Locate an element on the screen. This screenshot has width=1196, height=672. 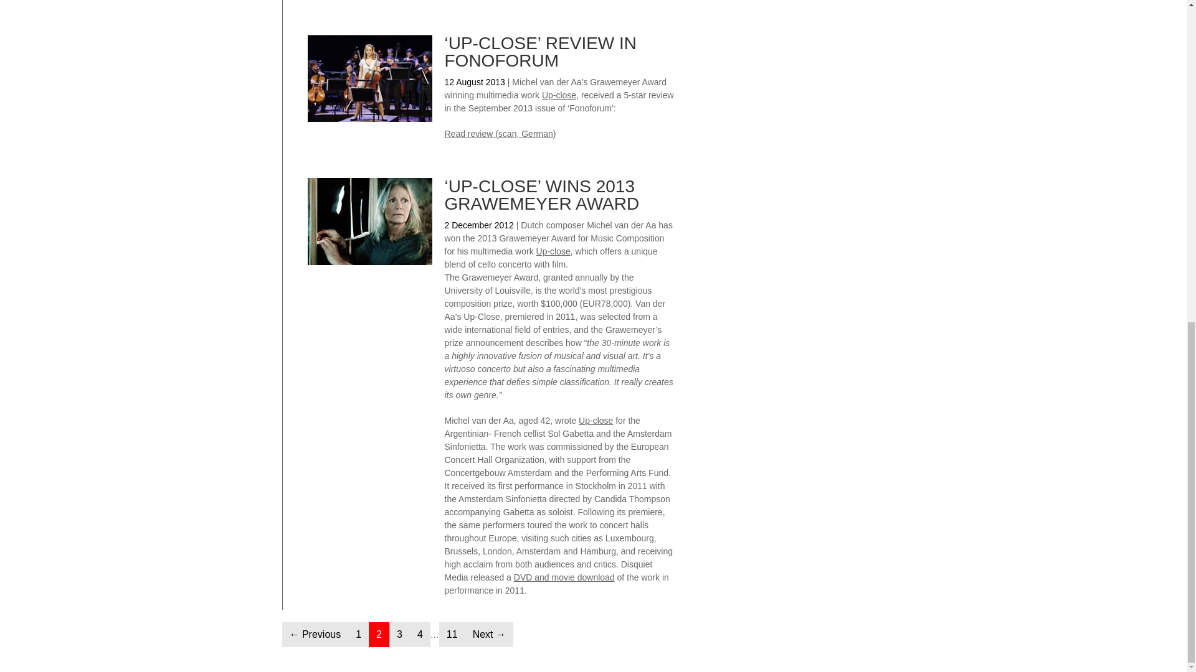
Up-close is located at coordinates (452, 635).